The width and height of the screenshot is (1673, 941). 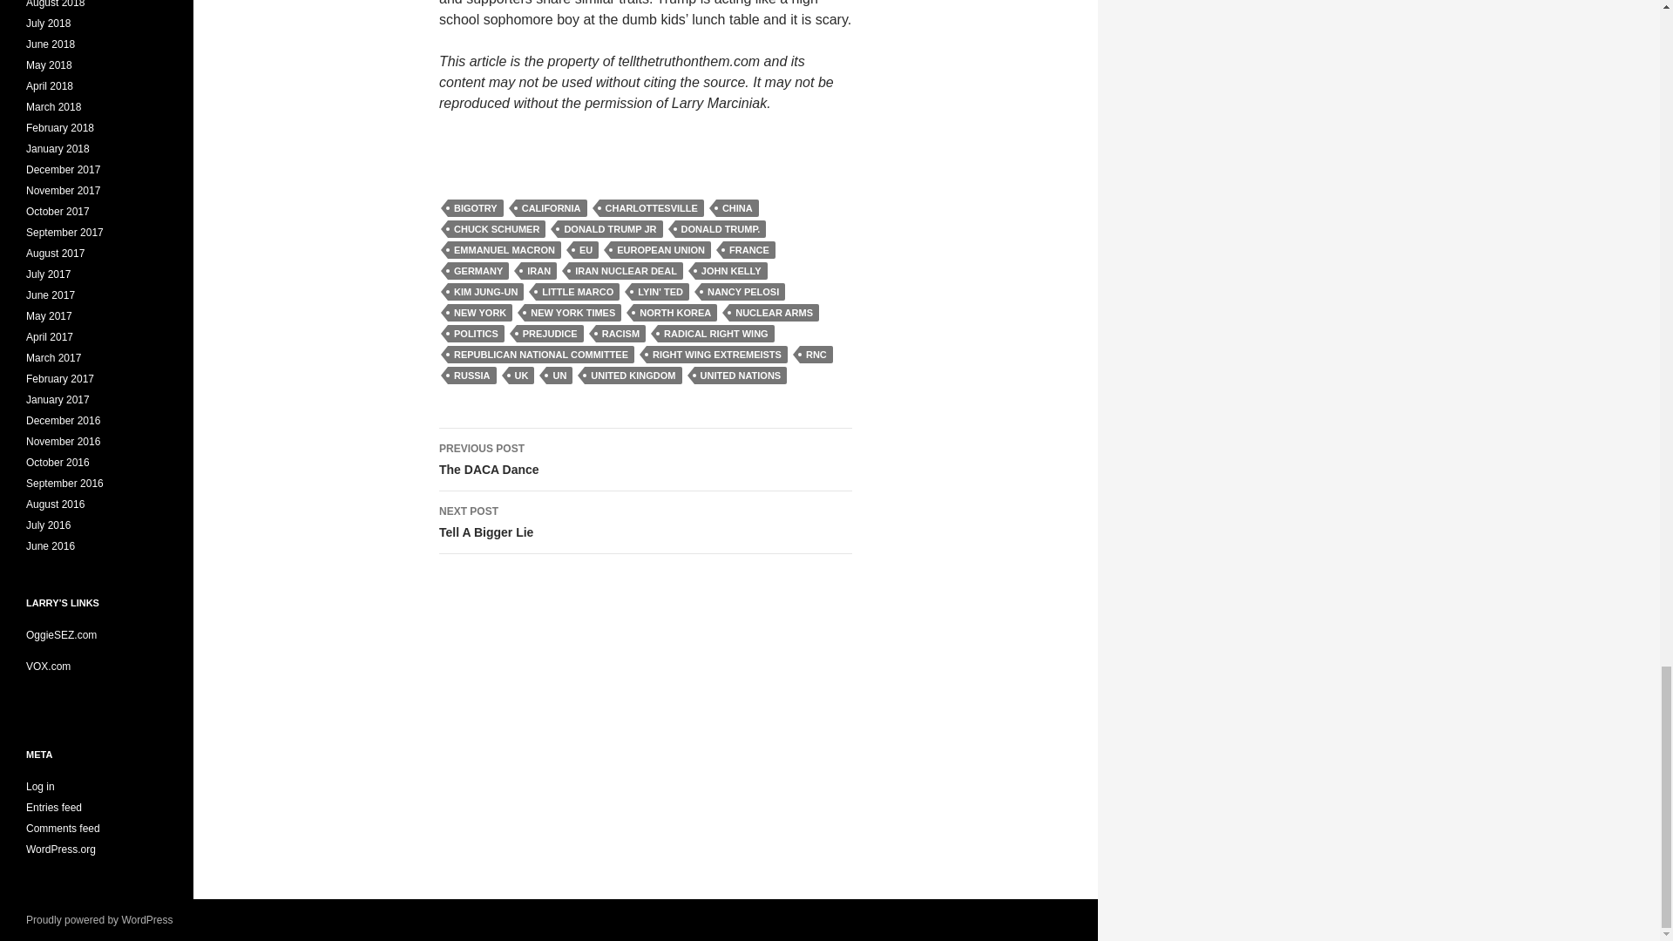 What do you see at coordinates (479, 312) in the screenshot?
I see `NEW YORK` at bounding box center [479, 312].